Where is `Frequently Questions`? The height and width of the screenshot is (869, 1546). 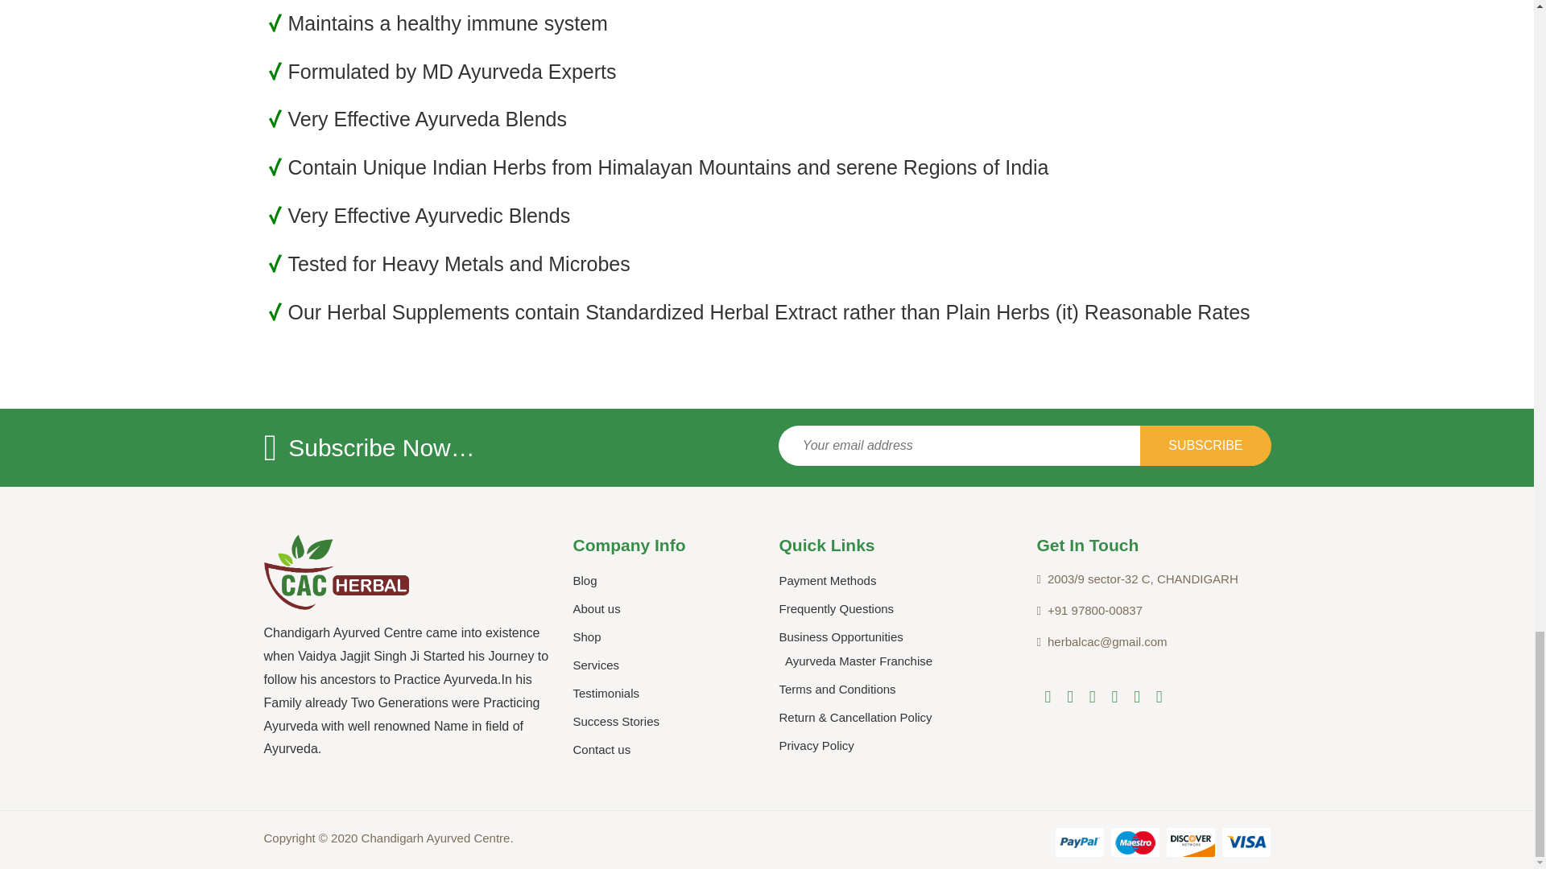 Frequently Questions is located at coordinates (837, 608).